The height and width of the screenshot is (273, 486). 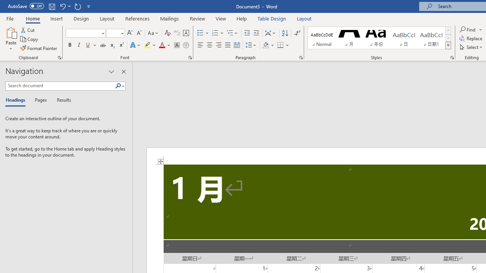 What do you see at coordinates (227, 45) in the screenshot?
I see `Justify` at bounding box center [227, 45].